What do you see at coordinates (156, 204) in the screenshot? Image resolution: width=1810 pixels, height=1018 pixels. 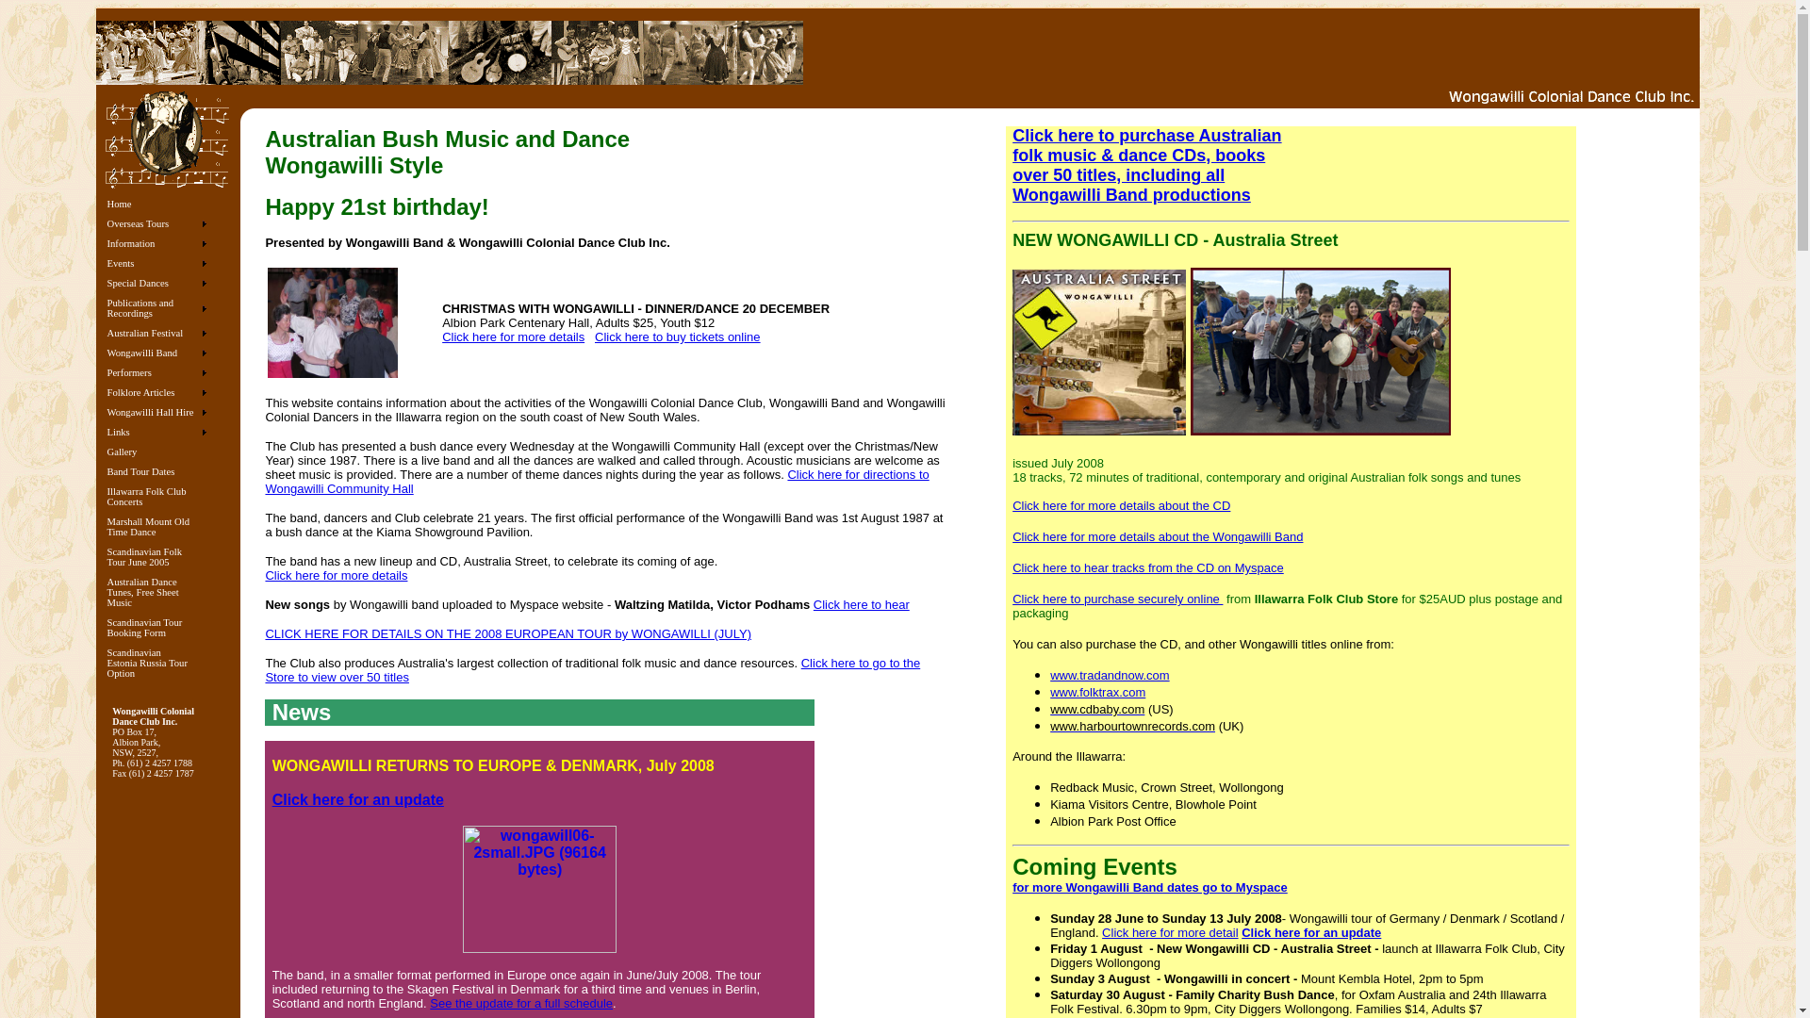 I see `Home` at bounding box center [156, 204].